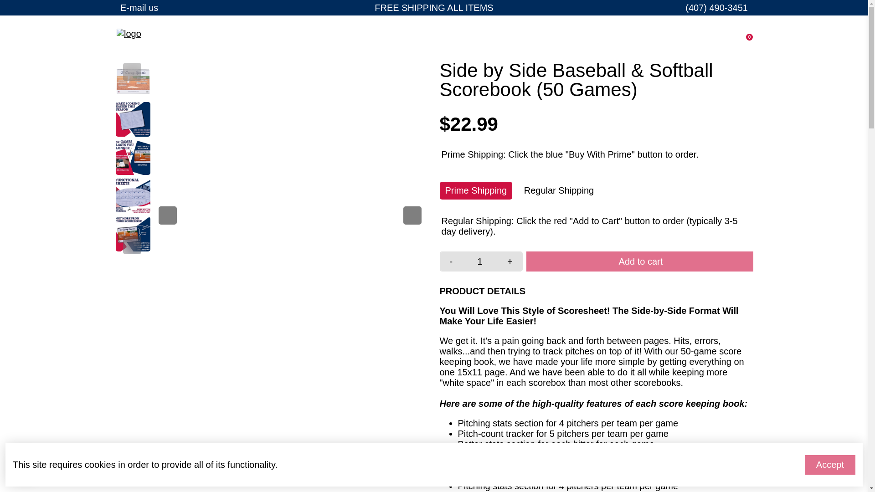 The width and height of the screenshot is (875, 492). Describe the element at coordinates (479, 261) in the screenshot. I see `1` at that location.